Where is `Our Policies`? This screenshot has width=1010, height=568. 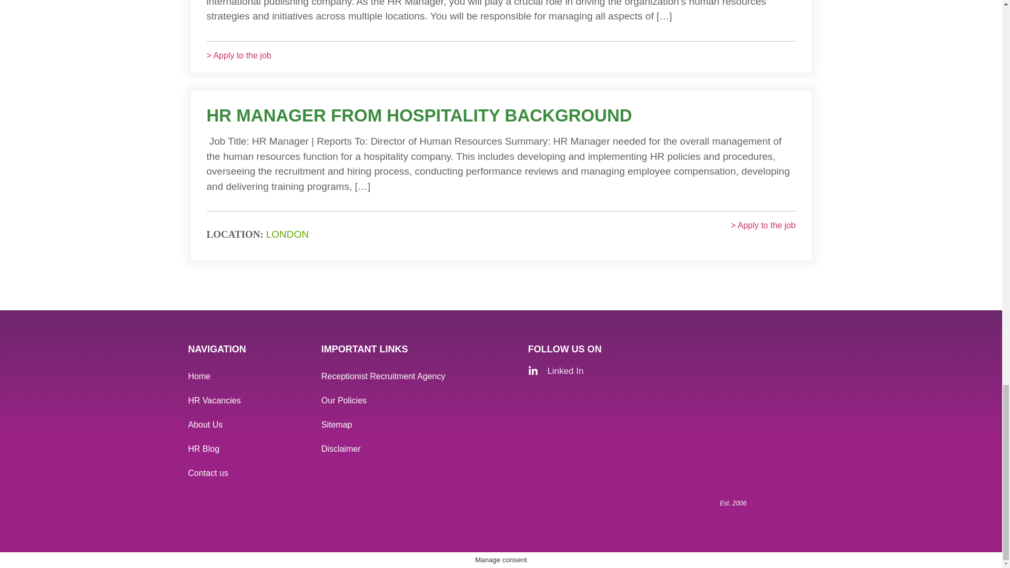 Our Policies is located at coordinates (419, 401).